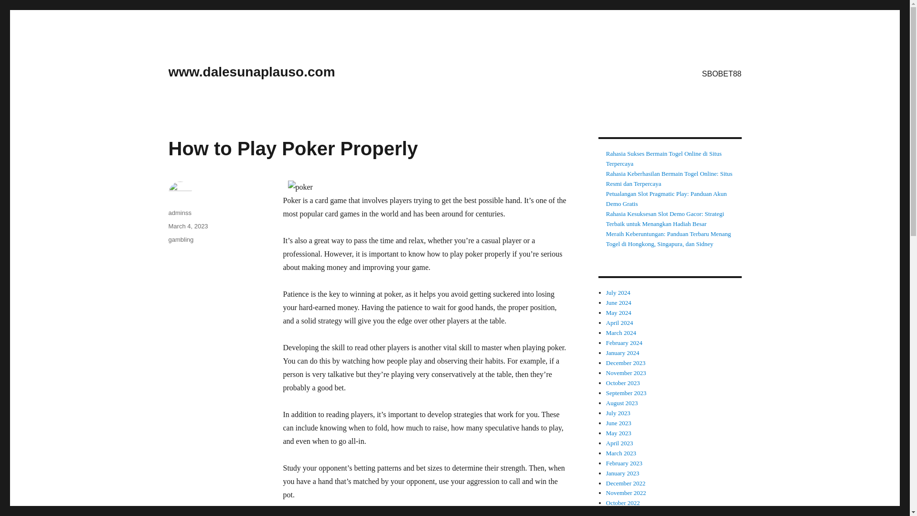  Describe the element at coordinates (620, 322) in the screenshot. I see `April 2024` at that location.